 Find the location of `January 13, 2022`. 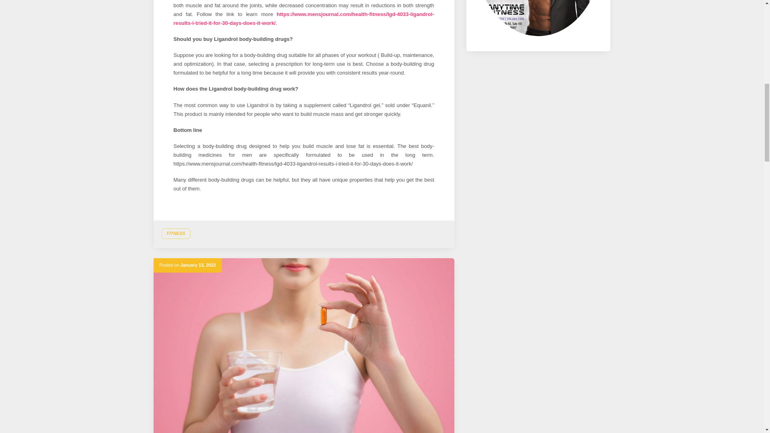

January 13, 2022 is located at coordinates (198, 265).